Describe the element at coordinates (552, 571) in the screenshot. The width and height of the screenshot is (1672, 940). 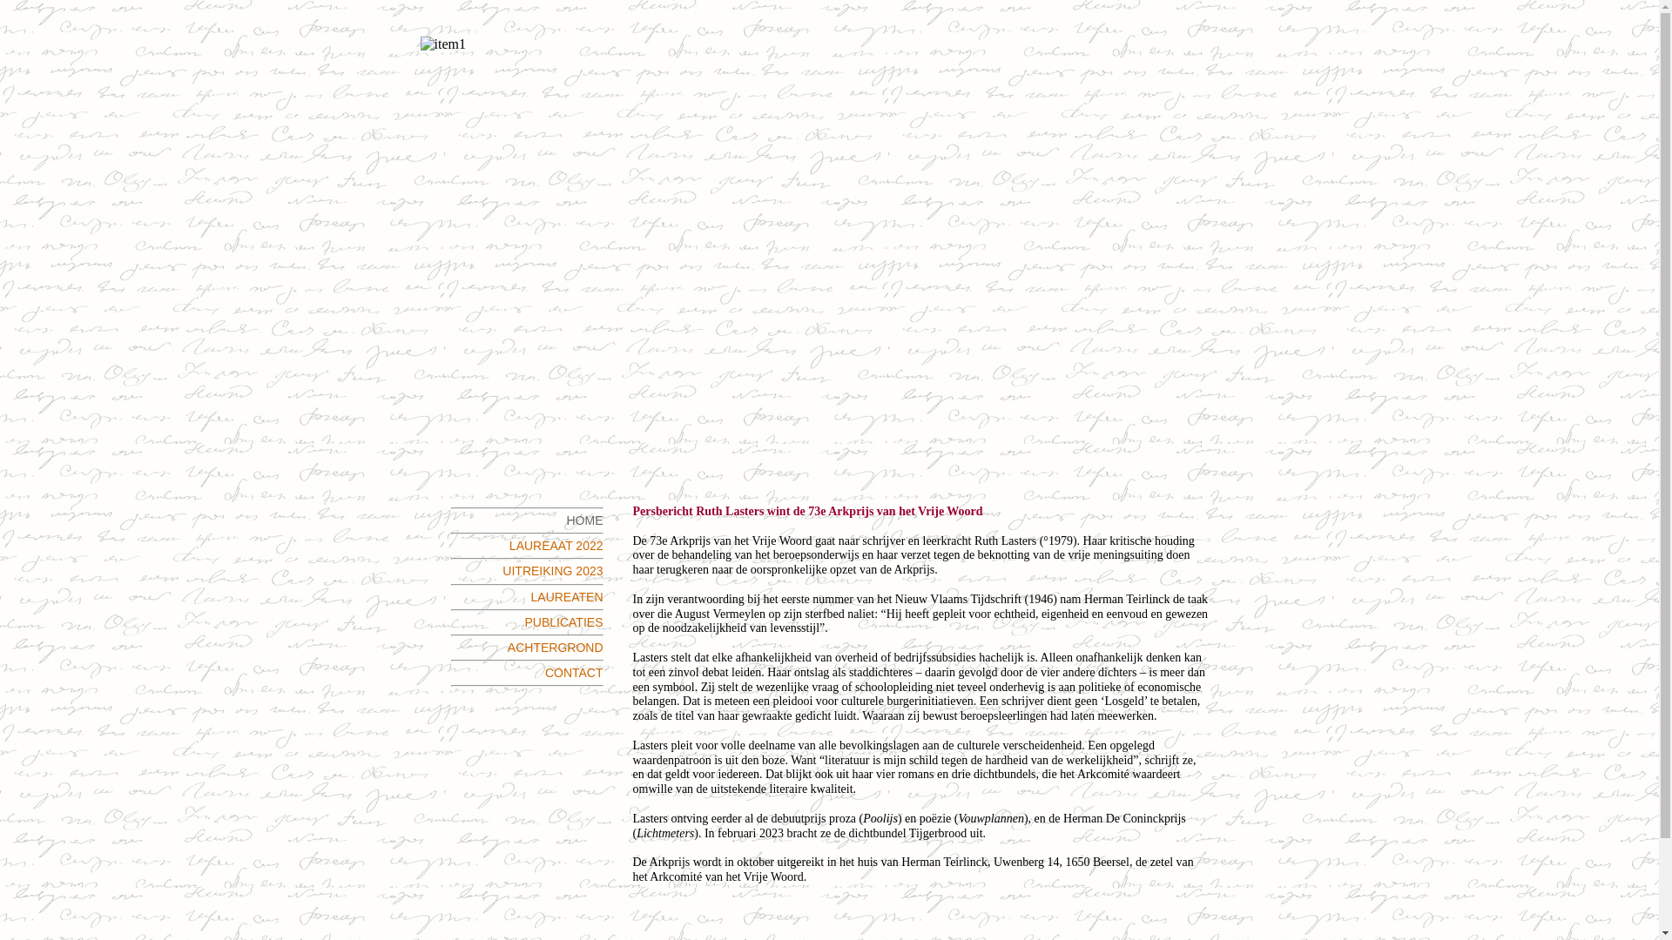
I see `UITREIKING 2023` at that location.